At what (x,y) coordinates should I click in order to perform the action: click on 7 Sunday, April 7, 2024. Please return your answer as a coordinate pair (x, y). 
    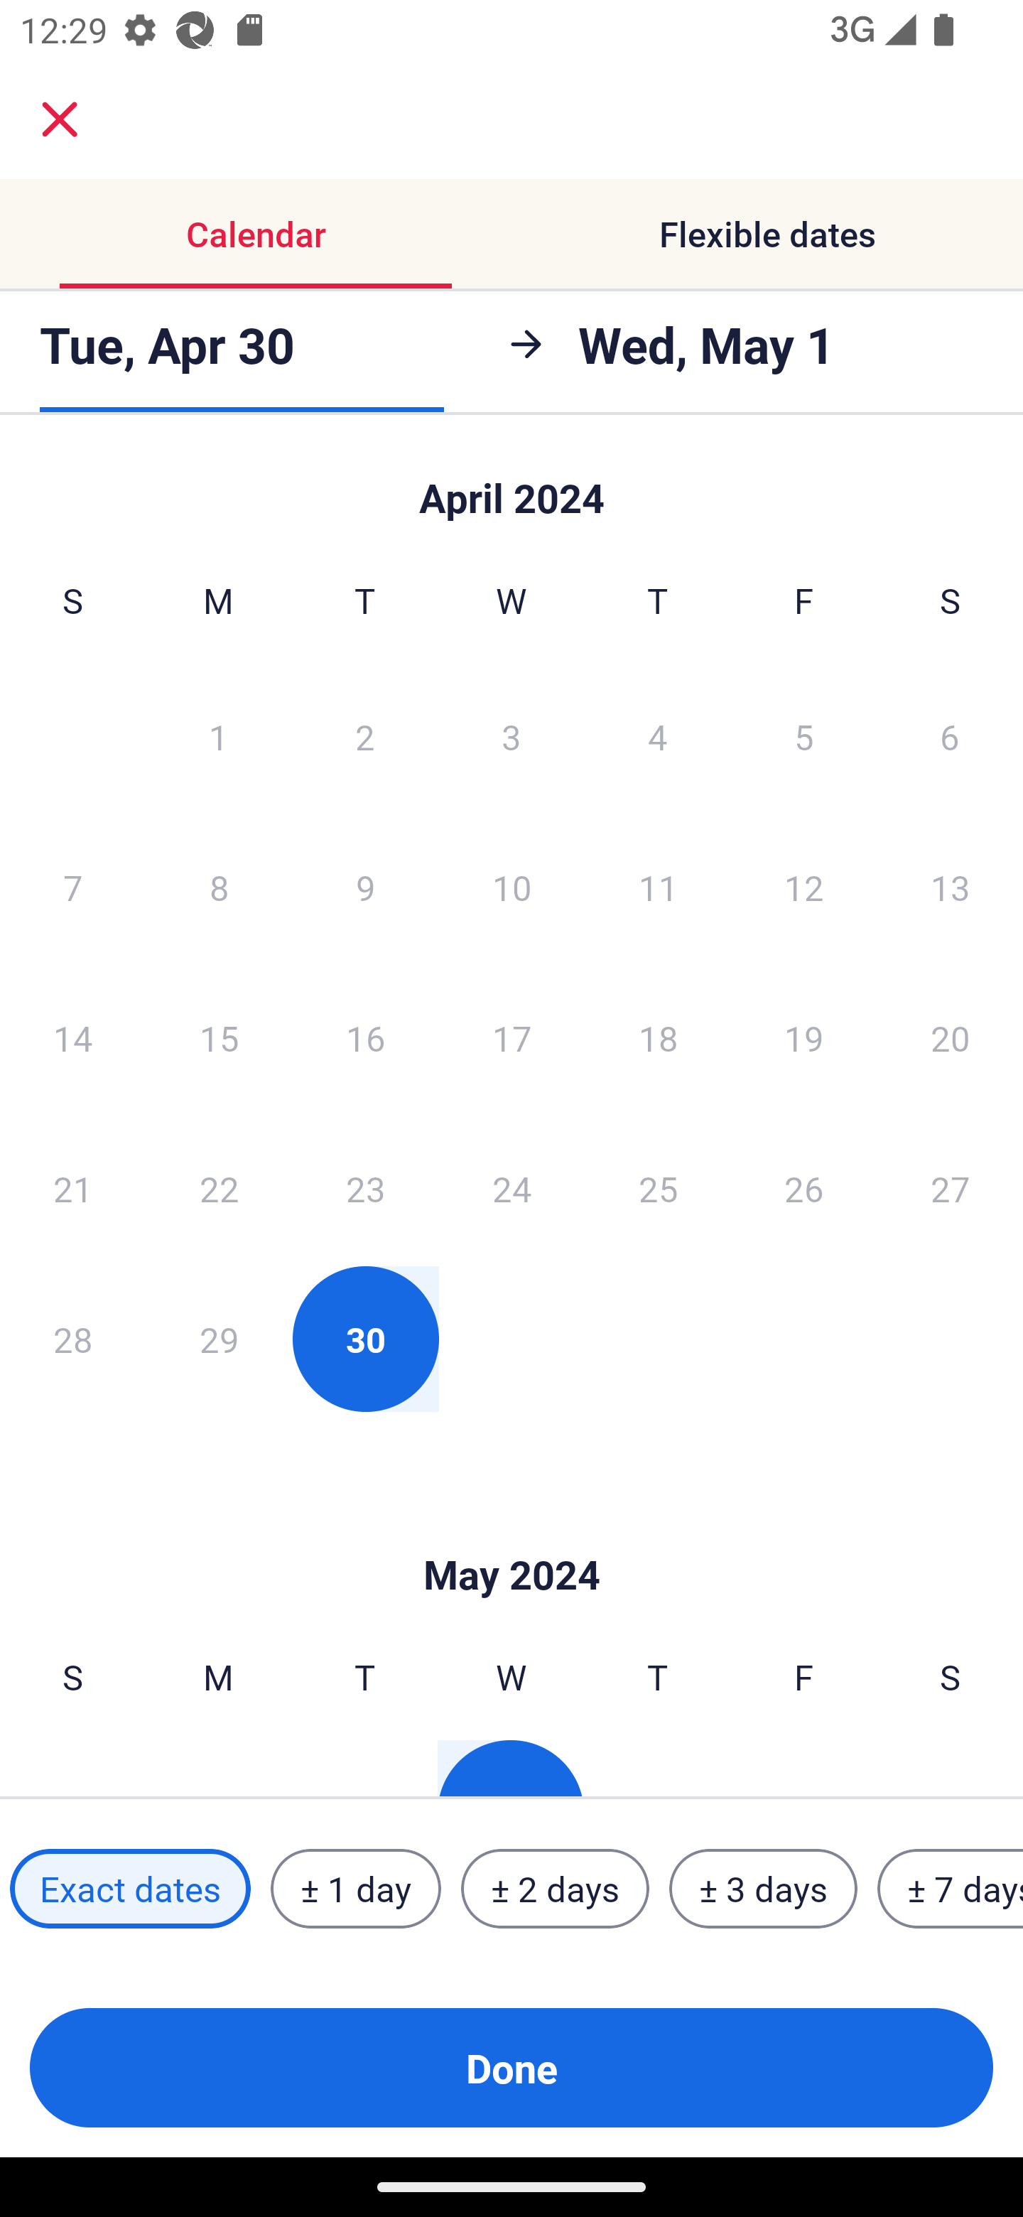
    Looking at the image, I should click on (72, 887).